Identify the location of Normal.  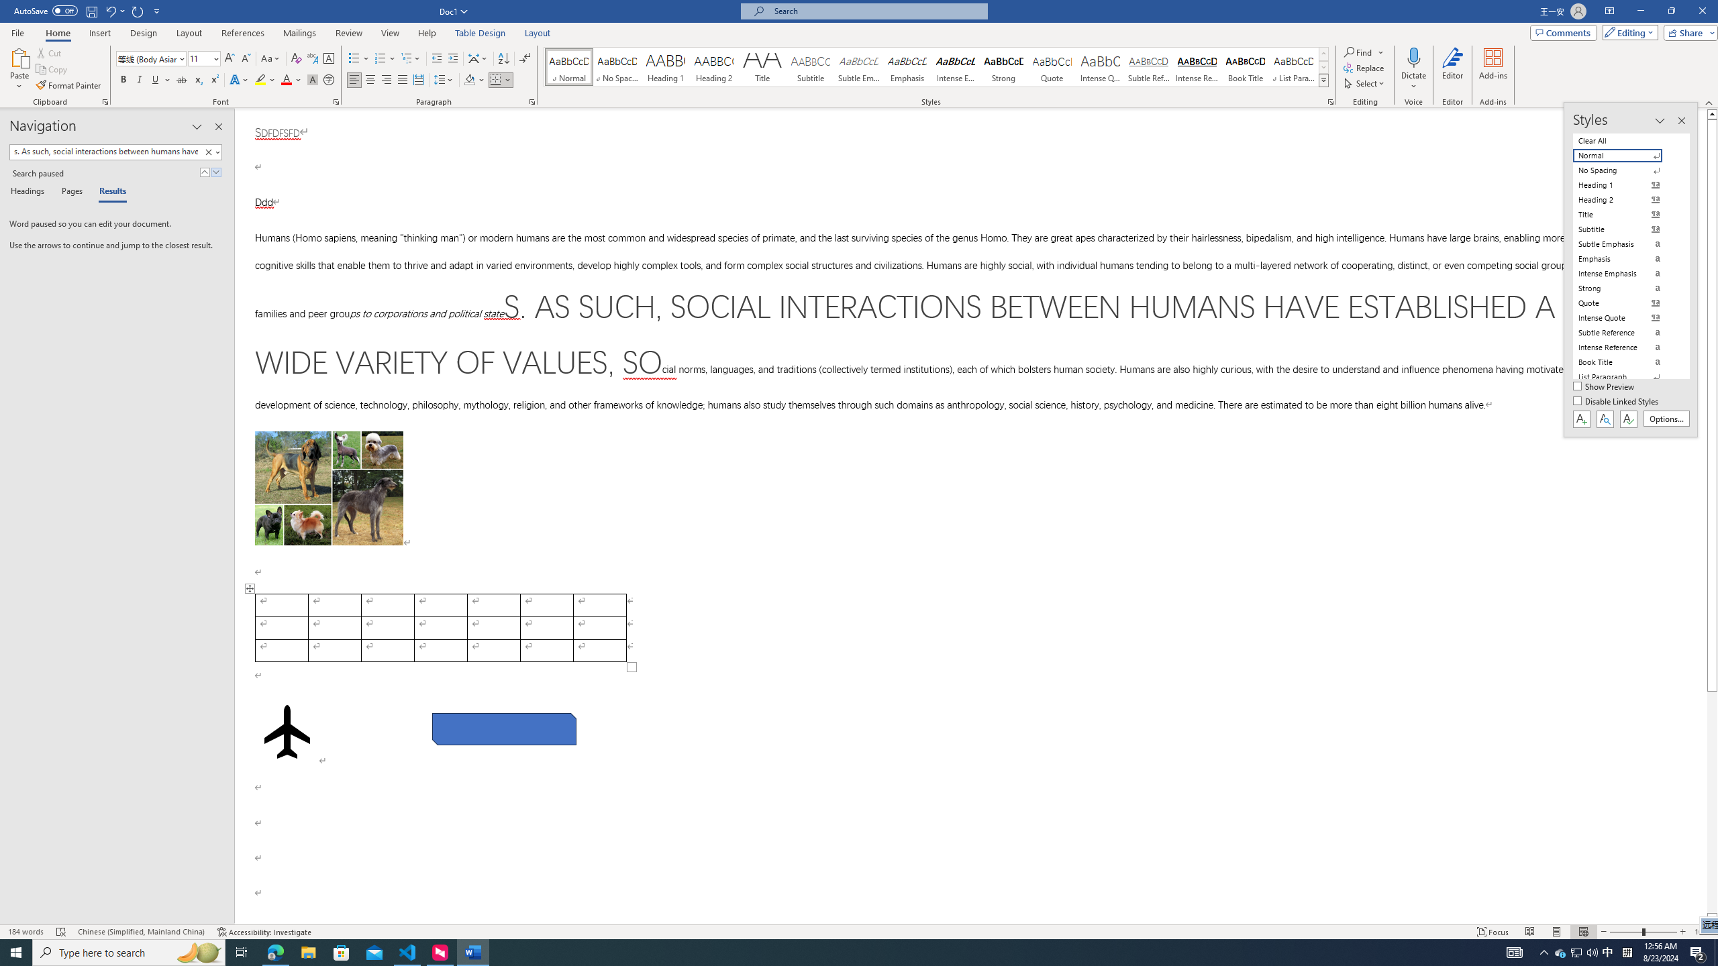
(1625, 156).